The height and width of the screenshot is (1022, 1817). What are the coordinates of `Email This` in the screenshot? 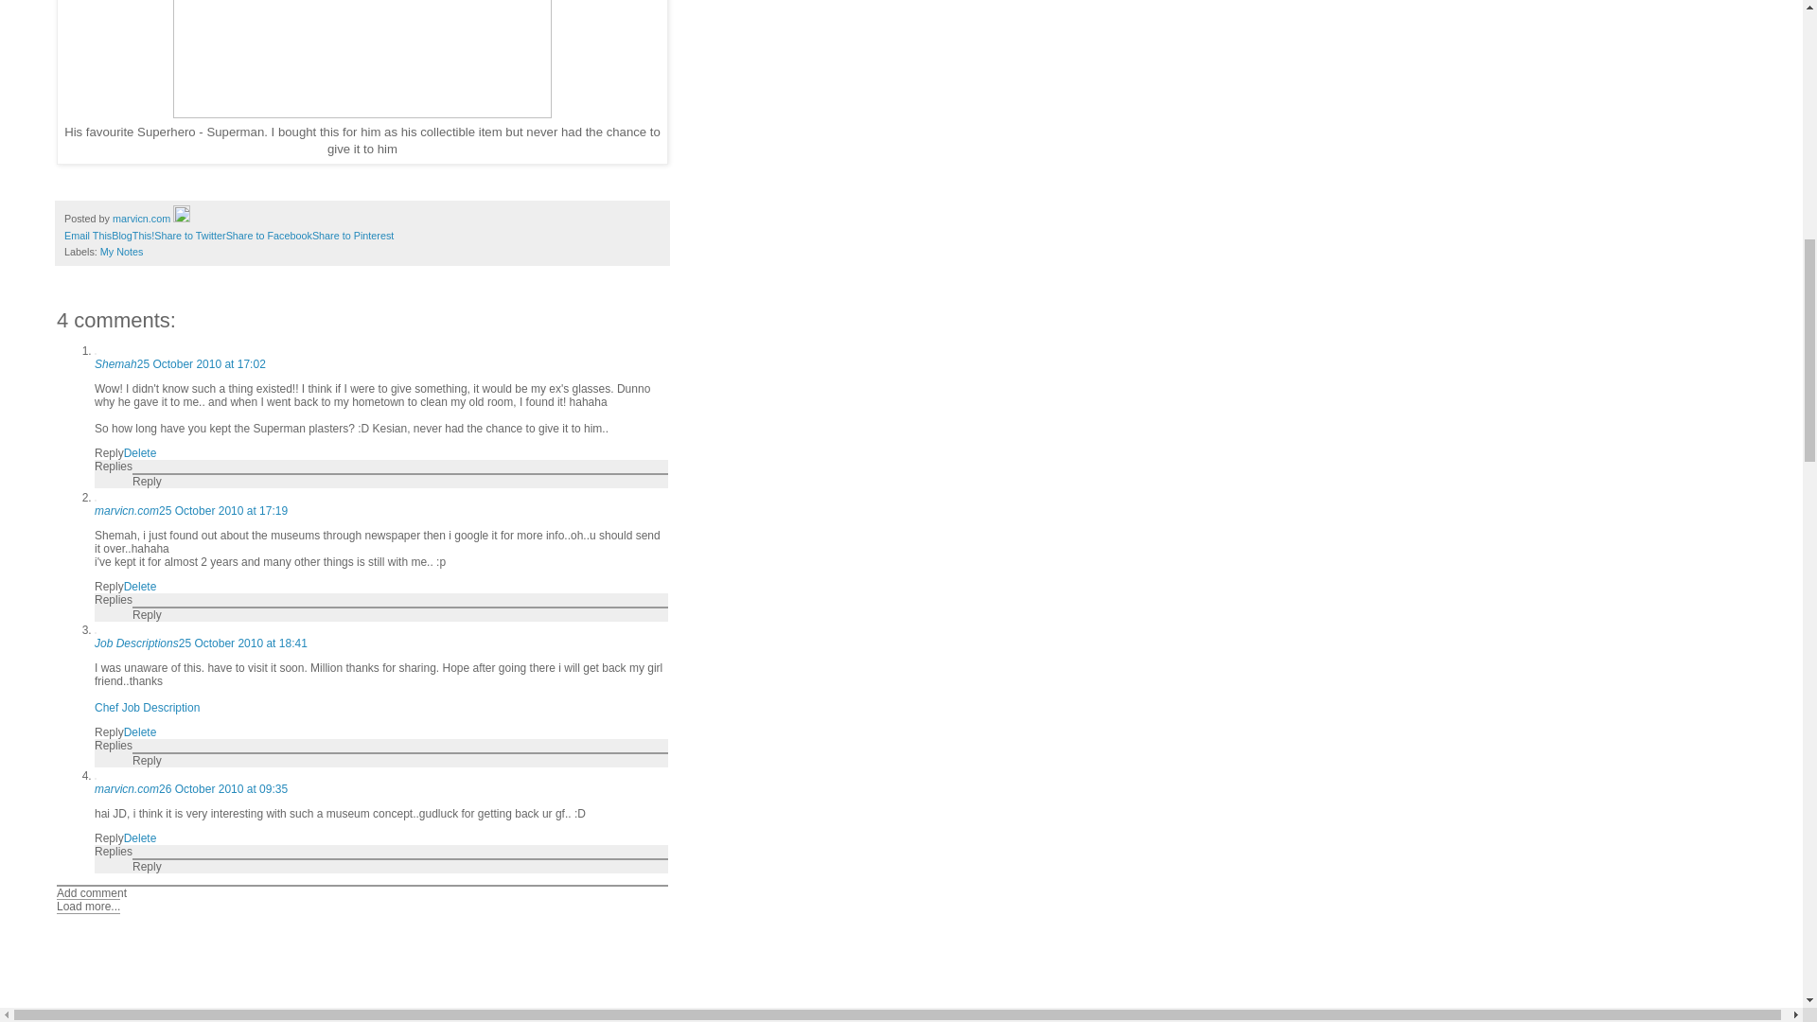 It's located at (87, 235).